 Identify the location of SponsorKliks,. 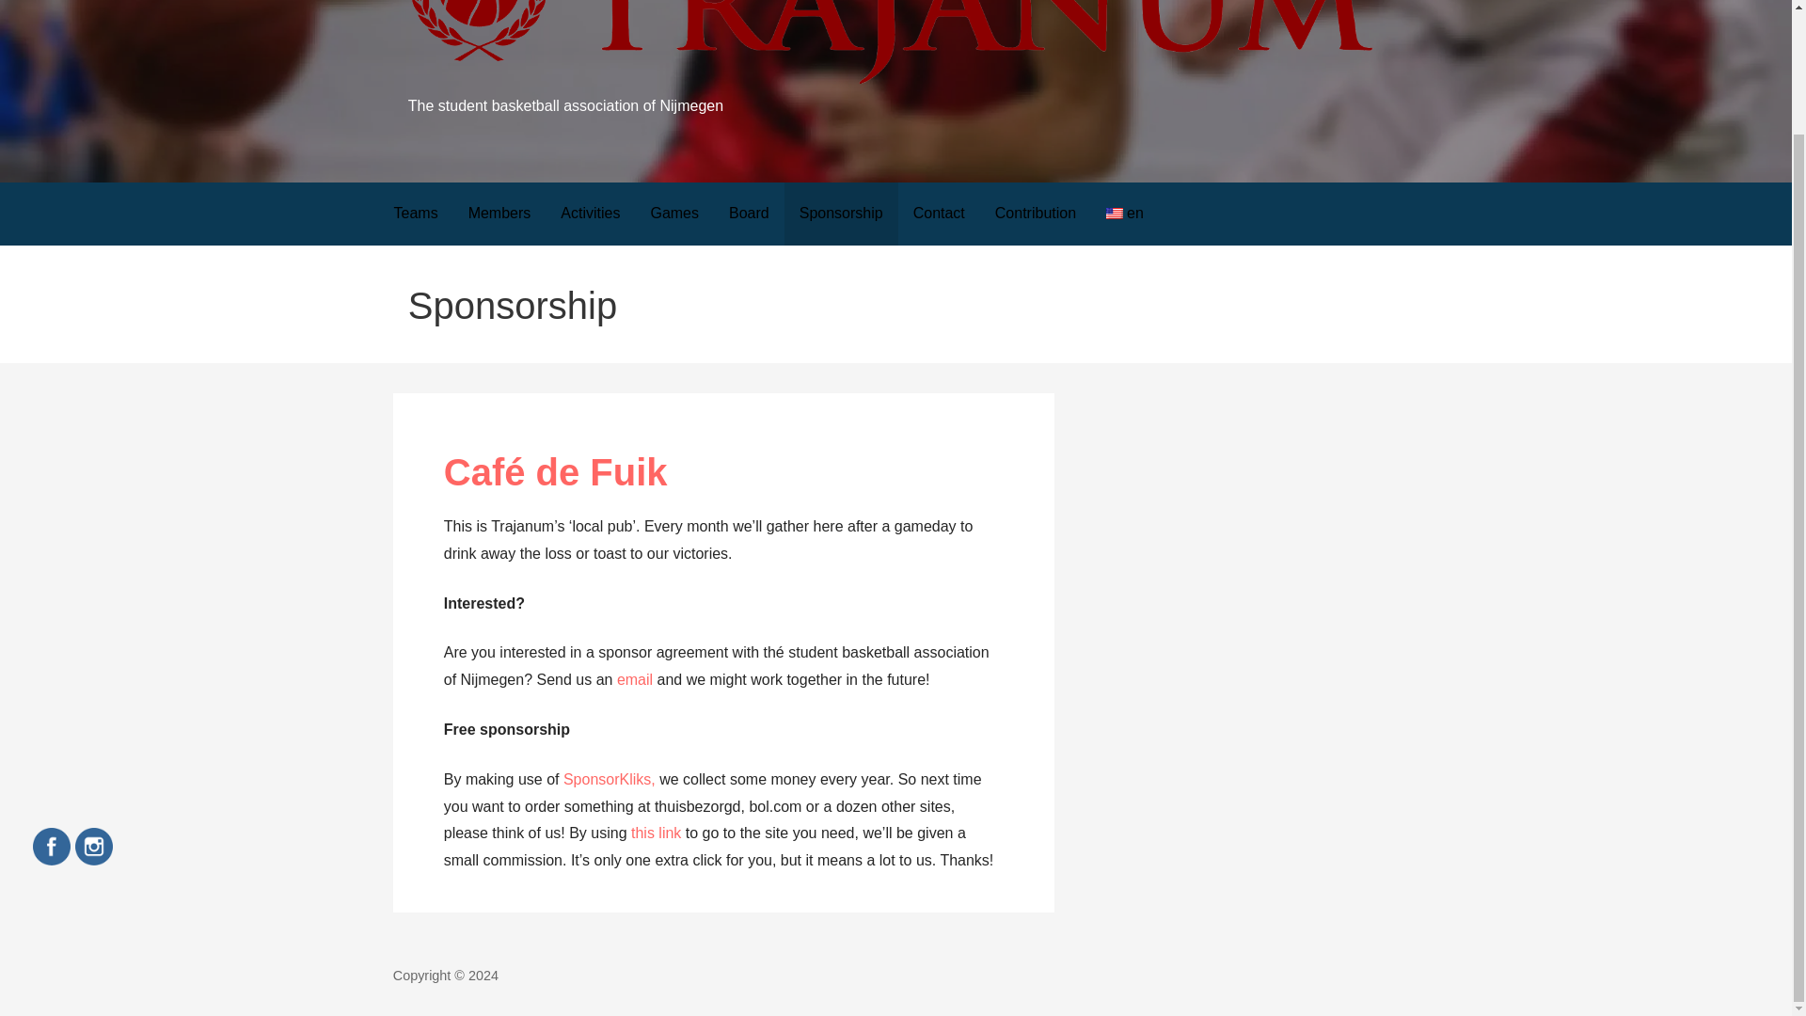
(611, 779).